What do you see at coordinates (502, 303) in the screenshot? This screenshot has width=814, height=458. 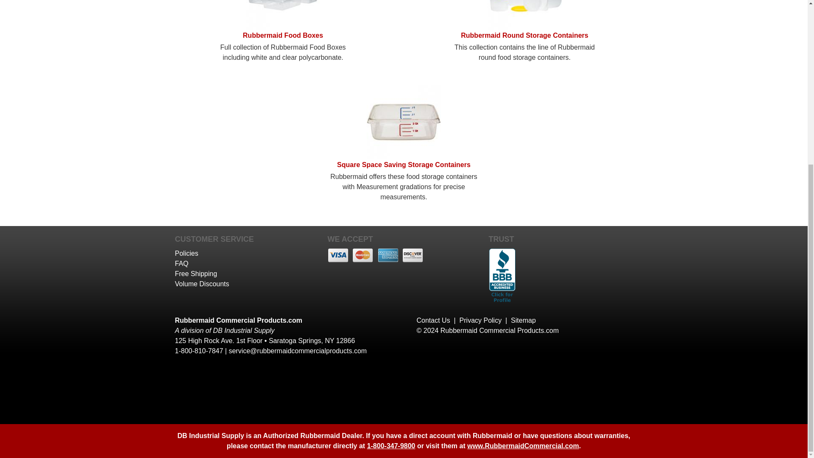 I see `Georgia Mills Direct, Ltd. BBB Business Review` at bounding box center [502, 303].